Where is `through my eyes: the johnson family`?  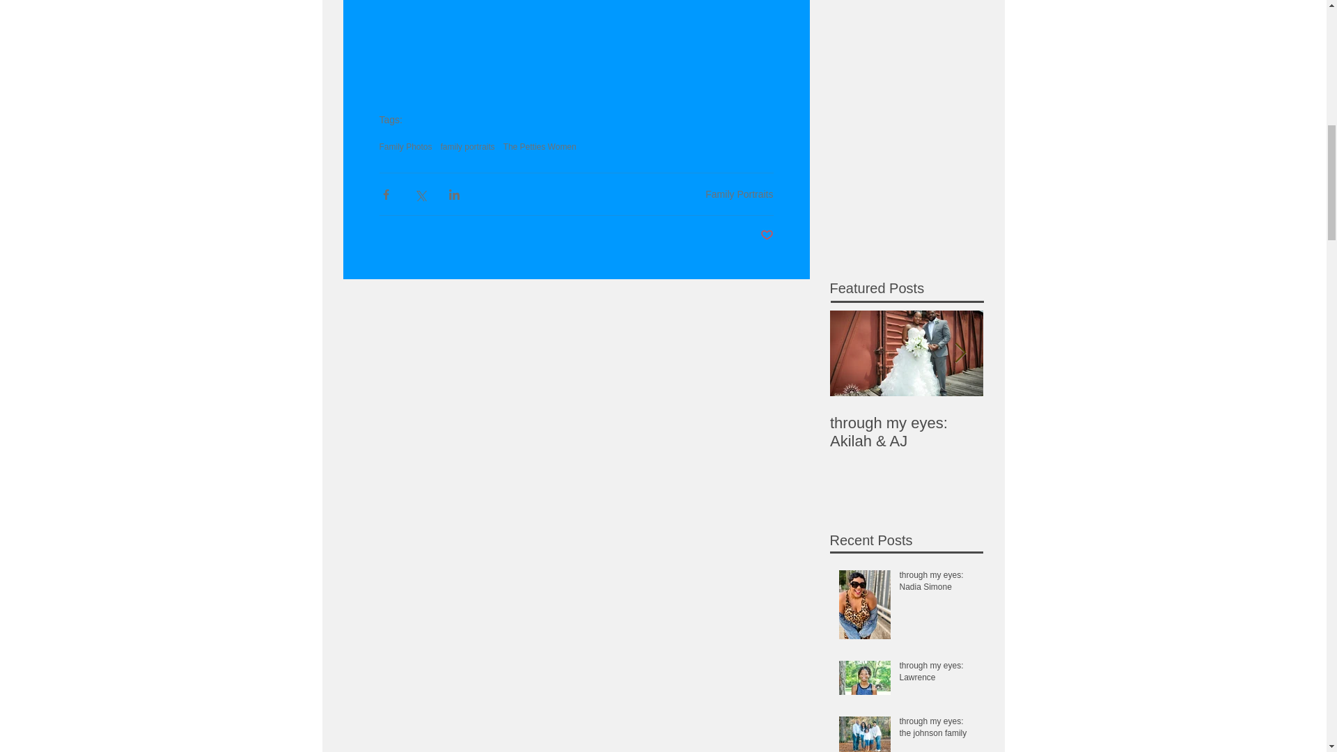
through my eyes: the johnson family is located at coordinates (937, 730).